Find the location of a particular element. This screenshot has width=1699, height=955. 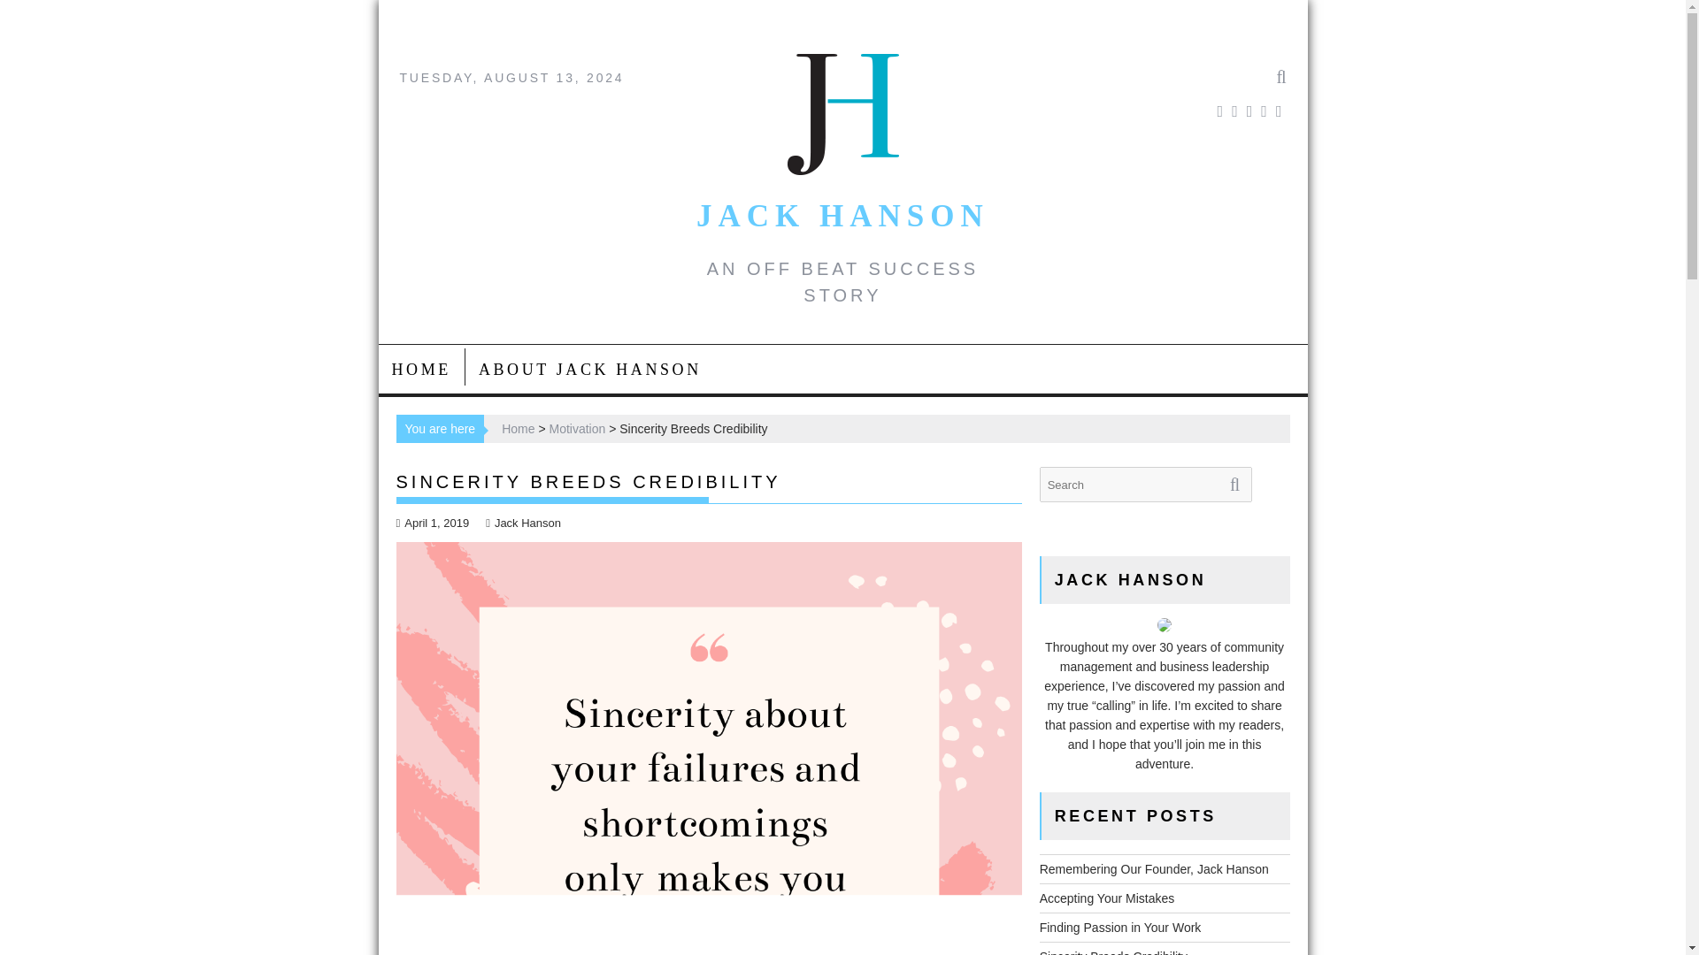

Accepting Your Mistakes is located at coordinates (1108, 898).